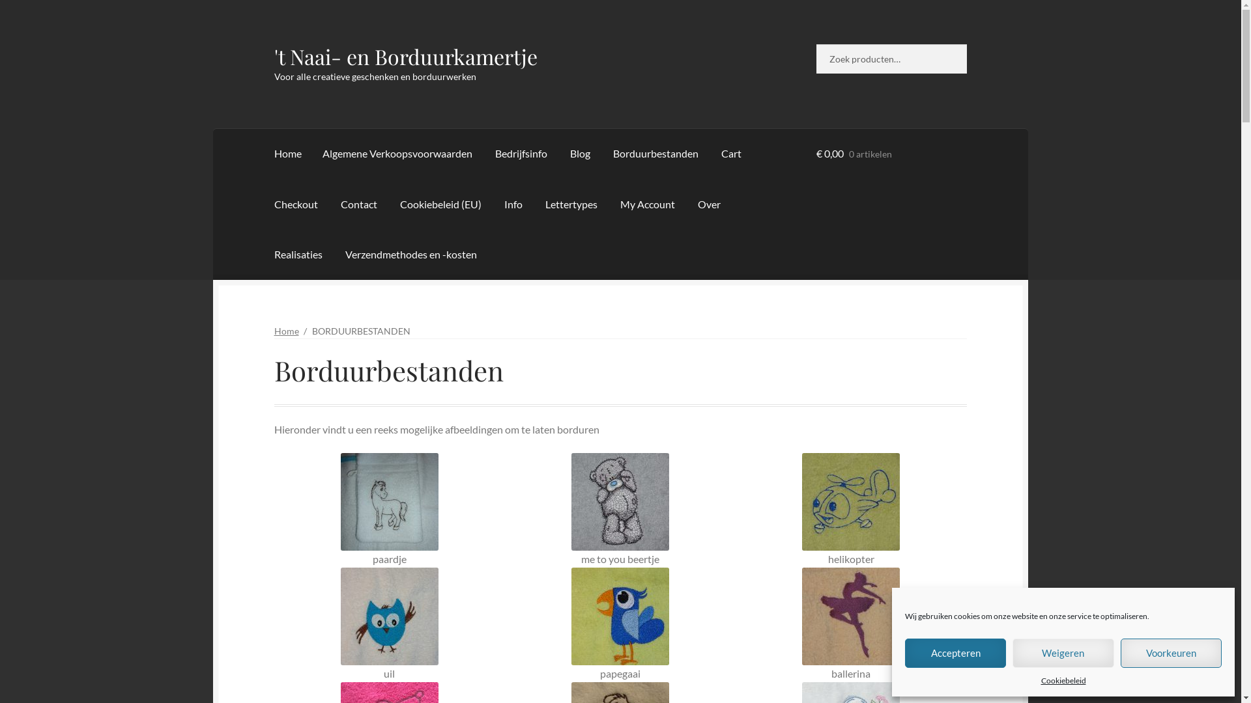 The height and width of the screenshot is (703, 1251). What do you see at coordinates (411, 255) in the screenshot?
I see `Verzendmethodes en -kosten` at bounding box center [411, 255].